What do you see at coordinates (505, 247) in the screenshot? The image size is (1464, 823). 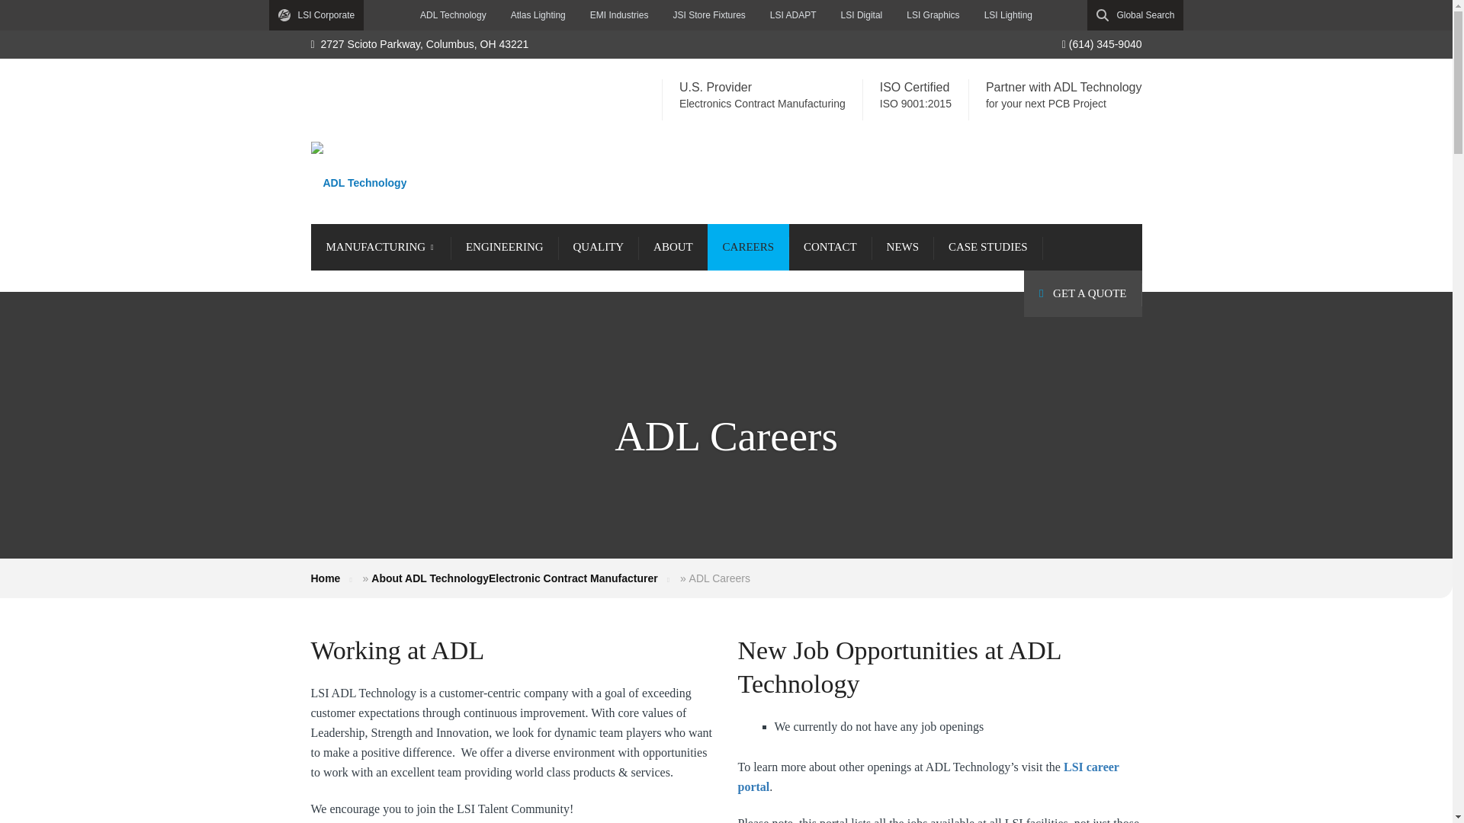 I see `ENGINEERING` at bounding box center [505, 247].